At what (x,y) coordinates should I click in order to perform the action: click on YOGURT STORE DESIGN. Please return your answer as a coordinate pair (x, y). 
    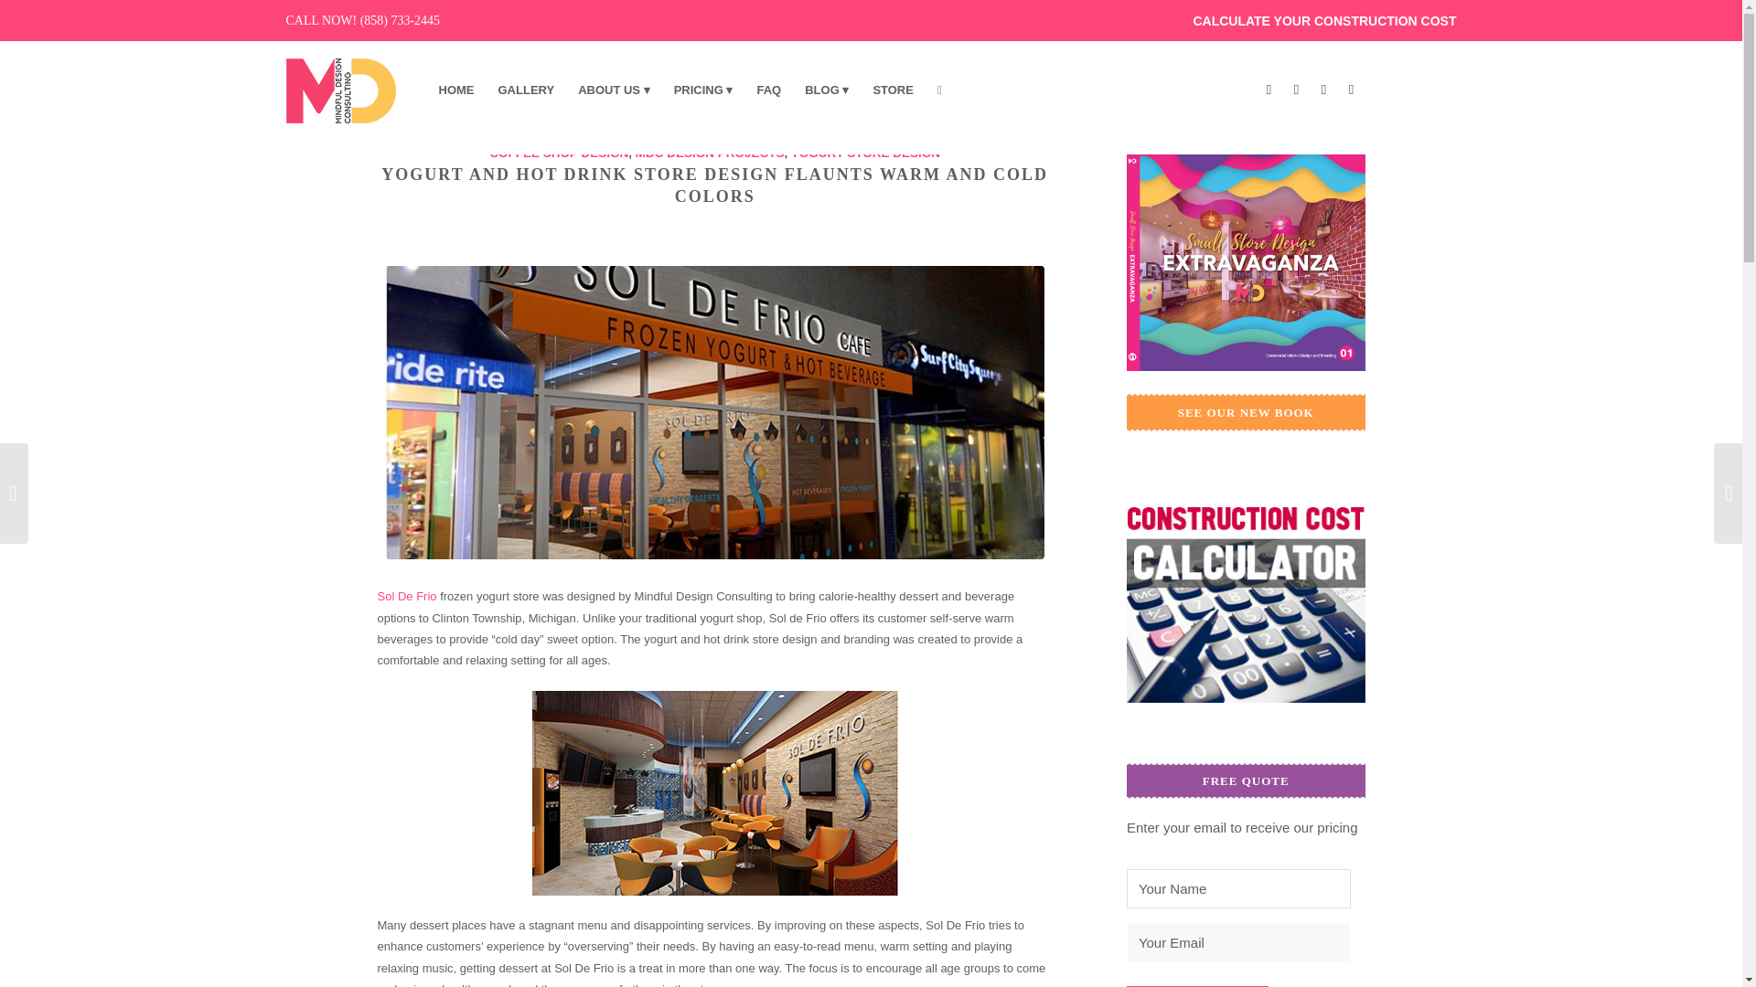
    Looking at the image, I should click on (865, 152).